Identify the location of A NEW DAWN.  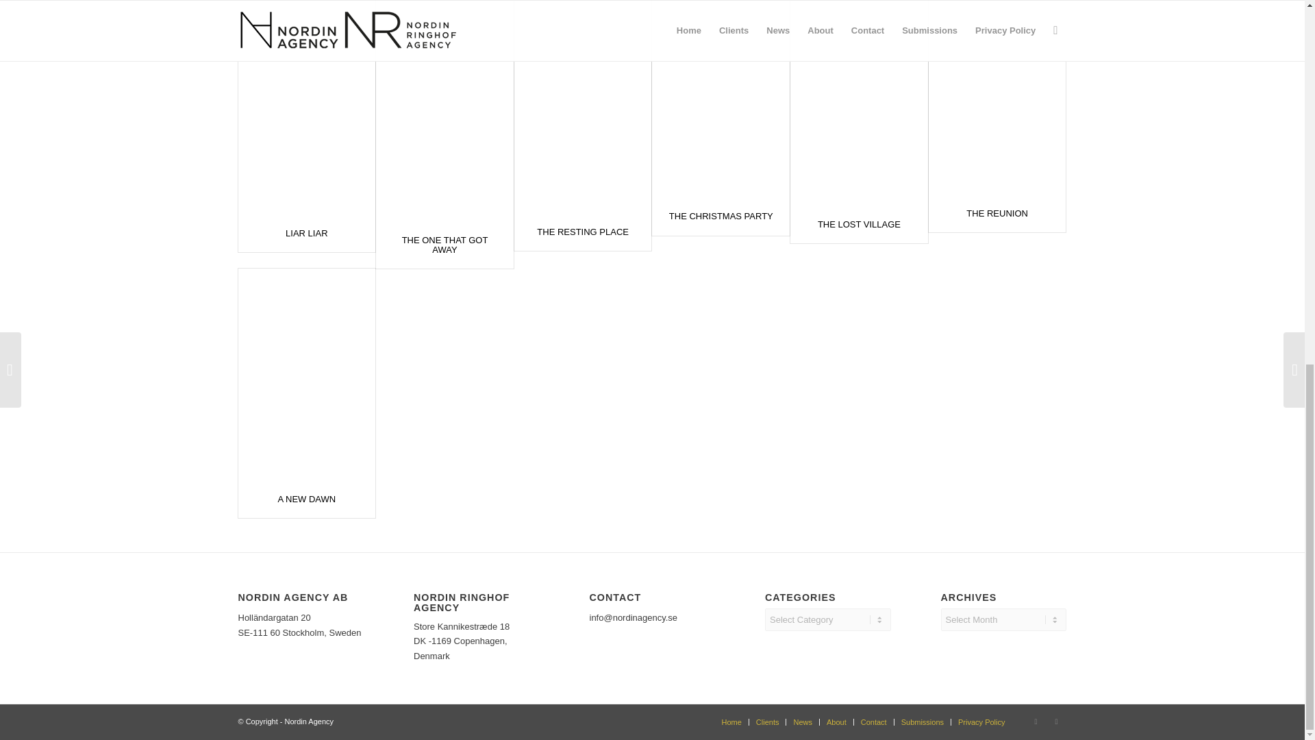
(306, 499).